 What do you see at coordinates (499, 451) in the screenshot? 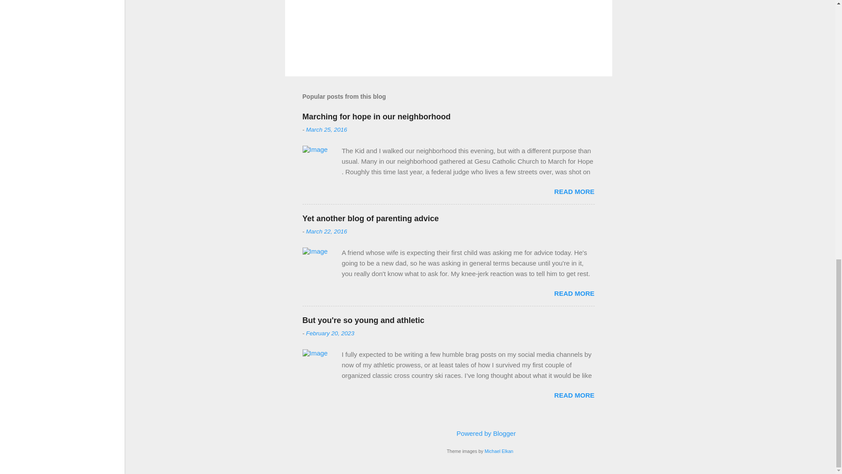
I see `Michael Elkan` at bounding box center [499, 451].